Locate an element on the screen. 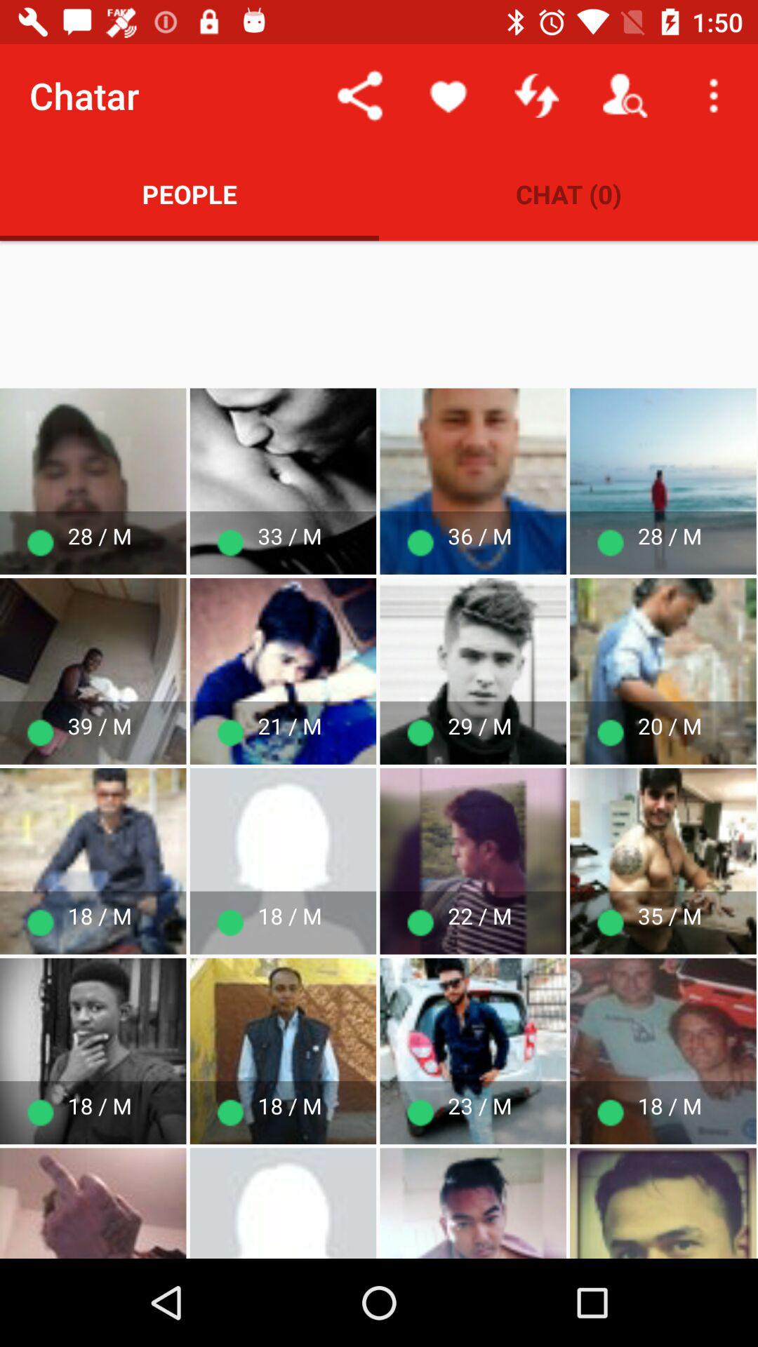  open item above the chat (0) app is located at coordinates (713, 95).